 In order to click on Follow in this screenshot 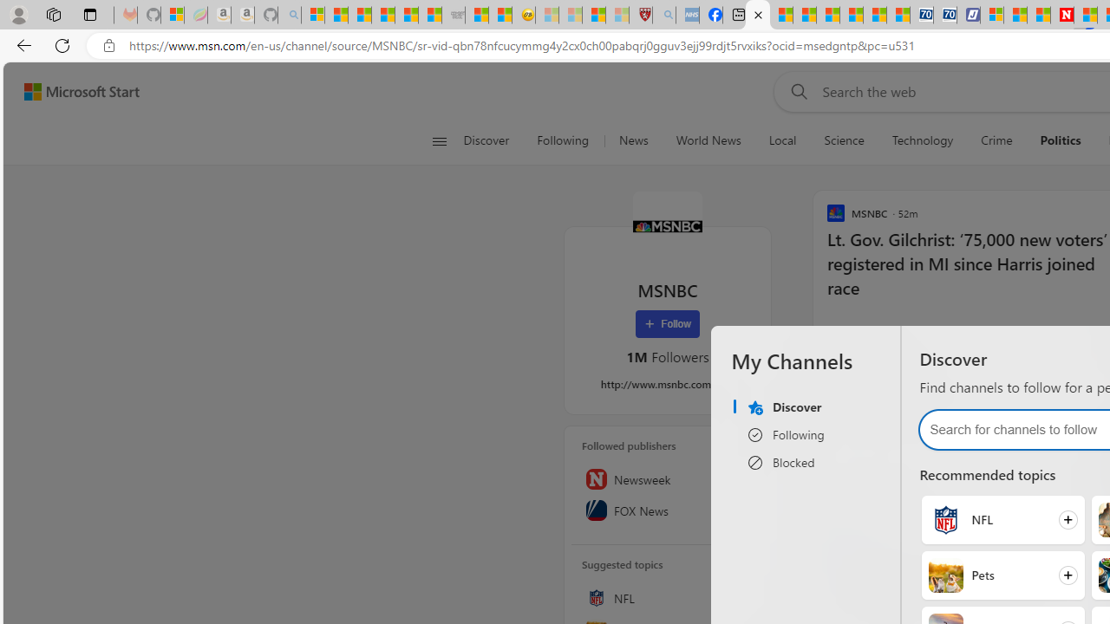, I will do `click(668, 324)`.